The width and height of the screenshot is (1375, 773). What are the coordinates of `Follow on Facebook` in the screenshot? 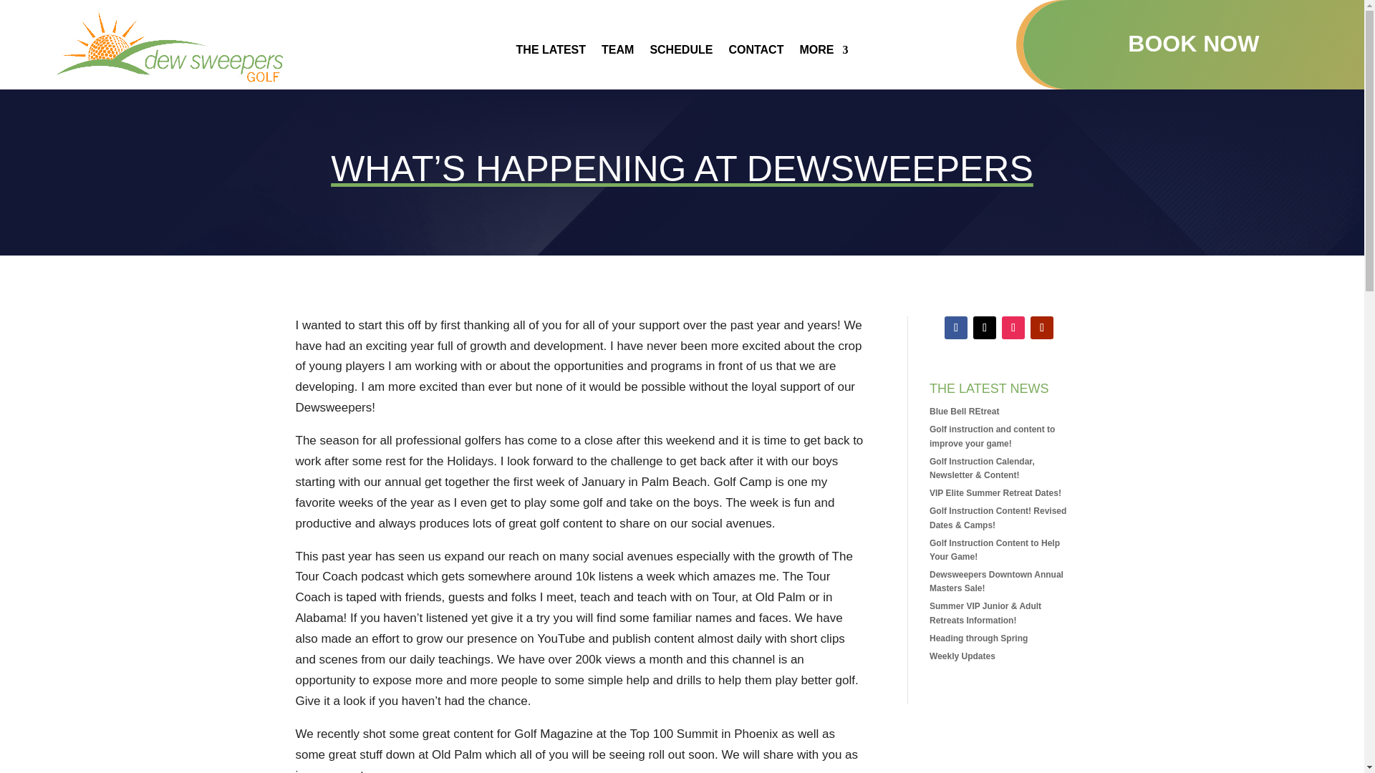 It's located at (956, 328).